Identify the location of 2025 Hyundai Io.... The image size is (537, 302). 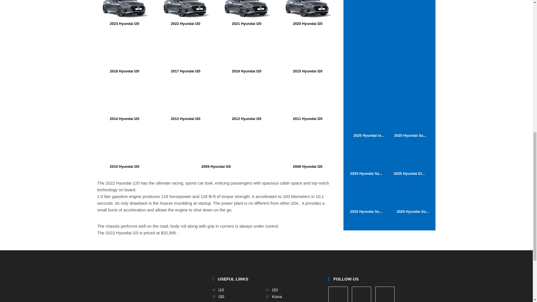
(369, 121).